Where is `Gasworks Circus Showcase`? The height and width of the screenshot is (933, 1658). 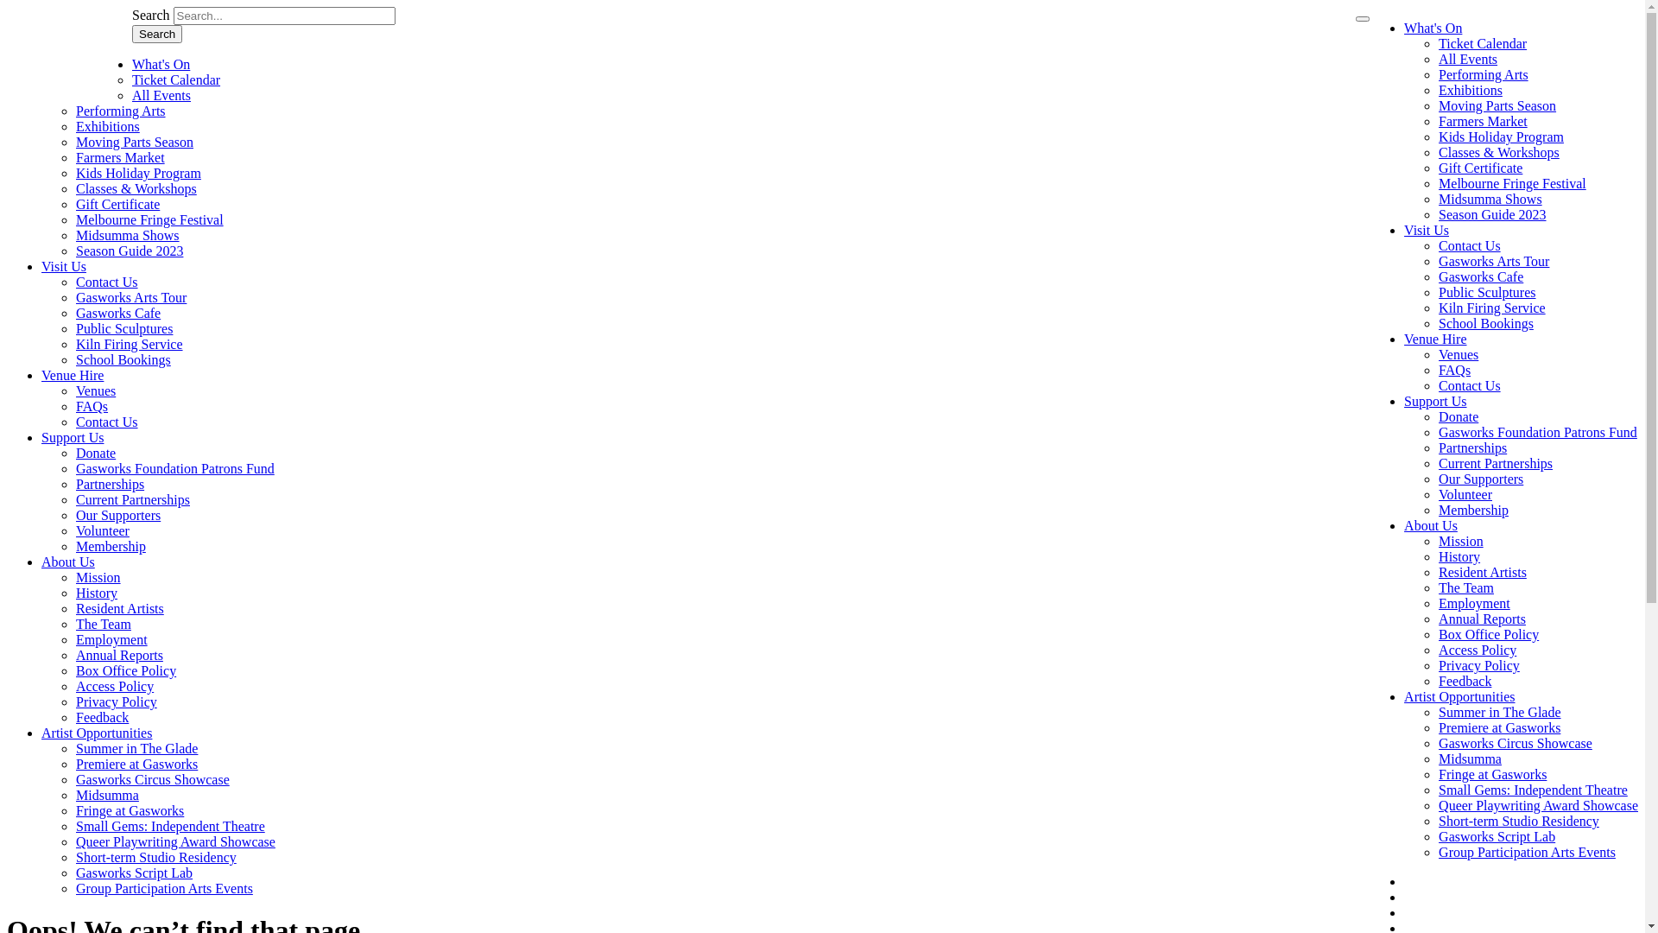 Gasworks Circus Showcase is located at coordinates (1516, 743).